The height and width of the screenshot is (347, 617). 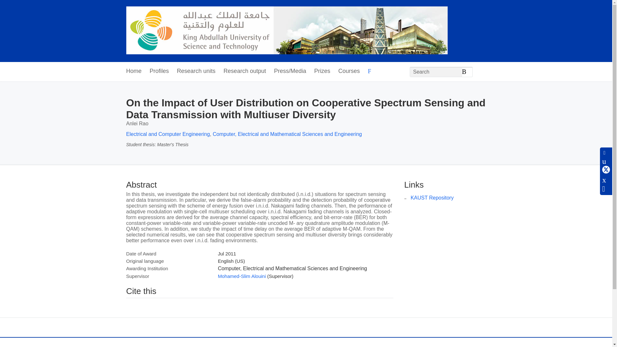 I want to click on Research units, so click(x=196, y=71).